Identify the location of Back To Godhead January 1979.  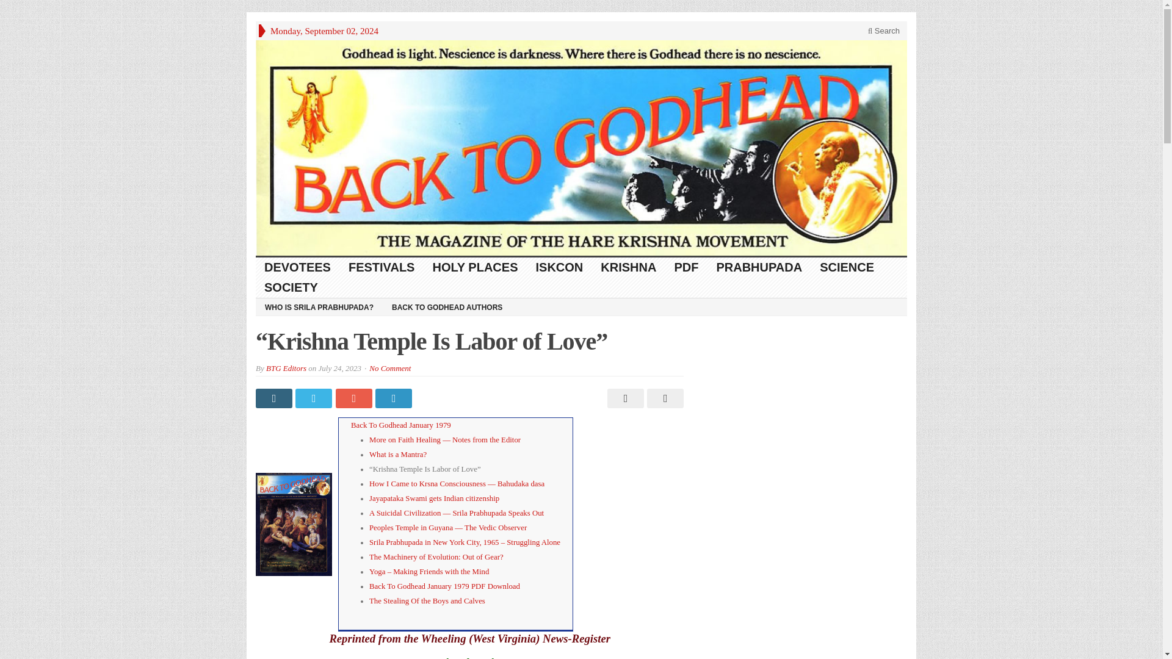
(400, 425).